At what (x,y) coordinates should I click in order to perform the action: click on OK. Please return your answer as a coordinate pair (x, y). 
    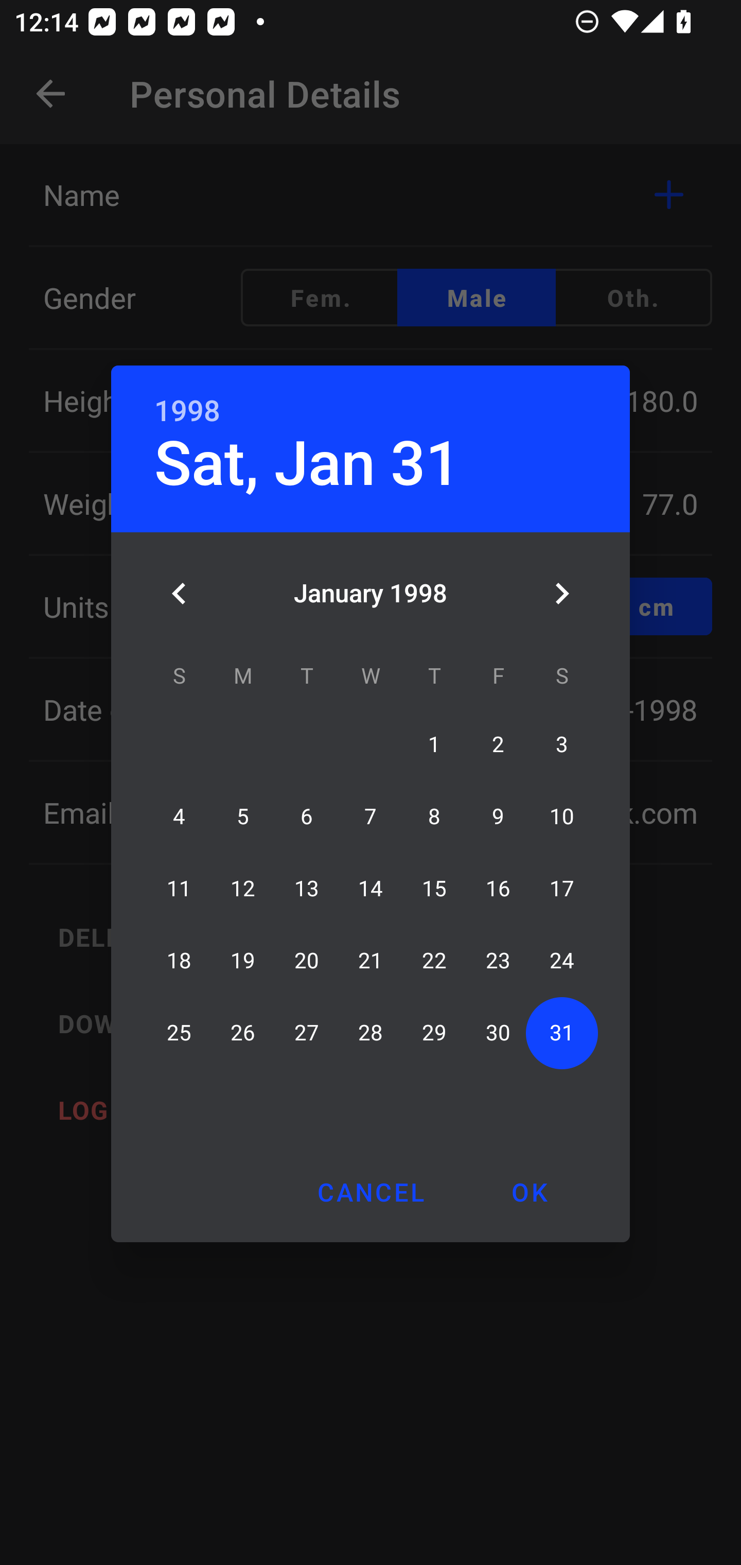
    Looking at the image, I should click on (529, 1191).